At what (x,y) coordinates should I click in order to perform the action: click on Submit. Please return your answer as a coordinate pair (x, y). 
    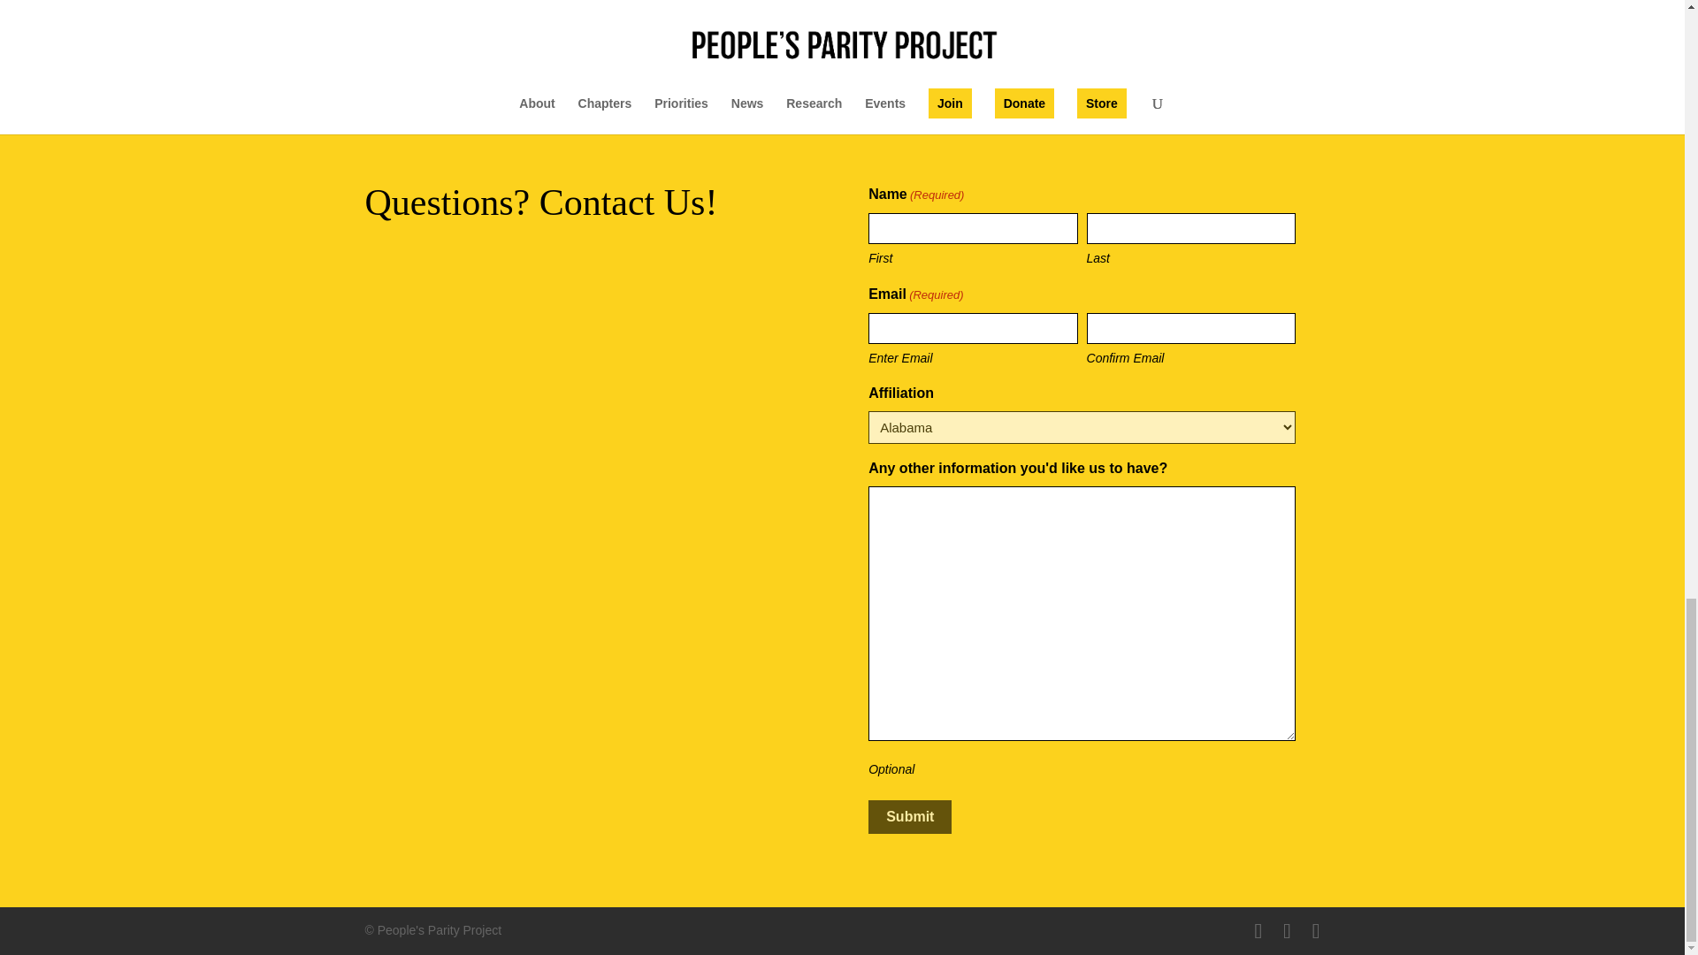
    Looking at the image, I should click on (909, 817).